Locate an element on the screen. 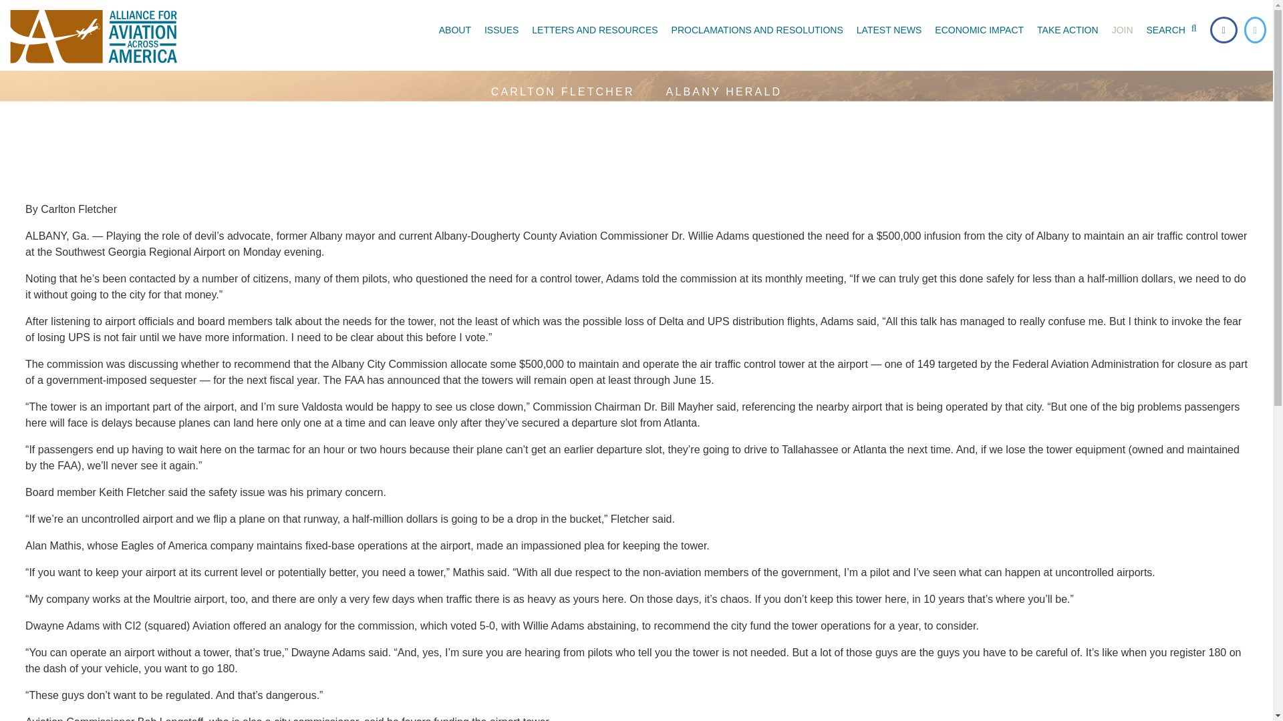 This screenshot has width=1283, height=721. ISSUES is located at coordinates (501, 29).